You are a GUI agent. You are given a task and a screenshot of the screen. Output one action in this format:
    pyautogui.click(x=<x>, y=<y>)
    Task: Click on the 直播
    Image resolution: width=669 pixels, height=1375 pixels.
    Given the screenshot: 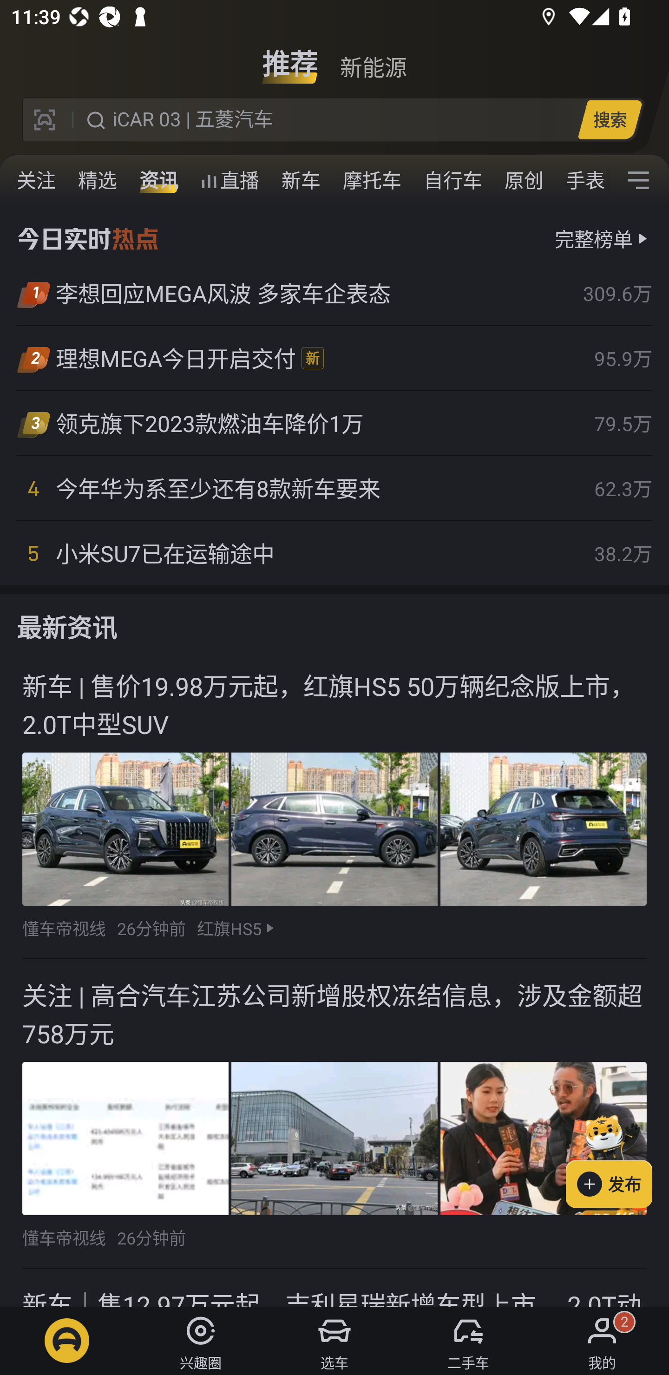 What is the action you would take?
    pyautogui.click(x=230, y=180)
    